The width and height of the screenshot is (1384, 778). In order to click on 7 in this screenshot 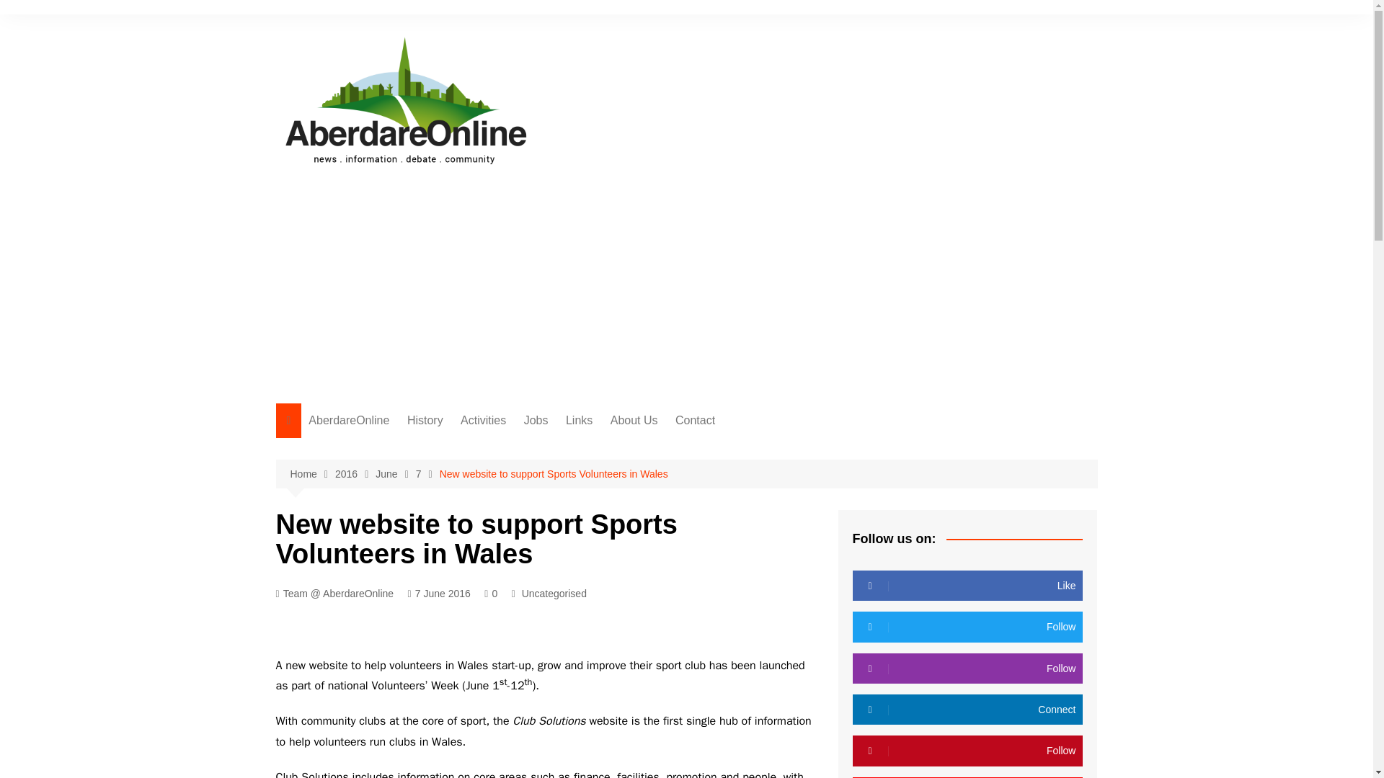, I will do `click(428, 474)`.